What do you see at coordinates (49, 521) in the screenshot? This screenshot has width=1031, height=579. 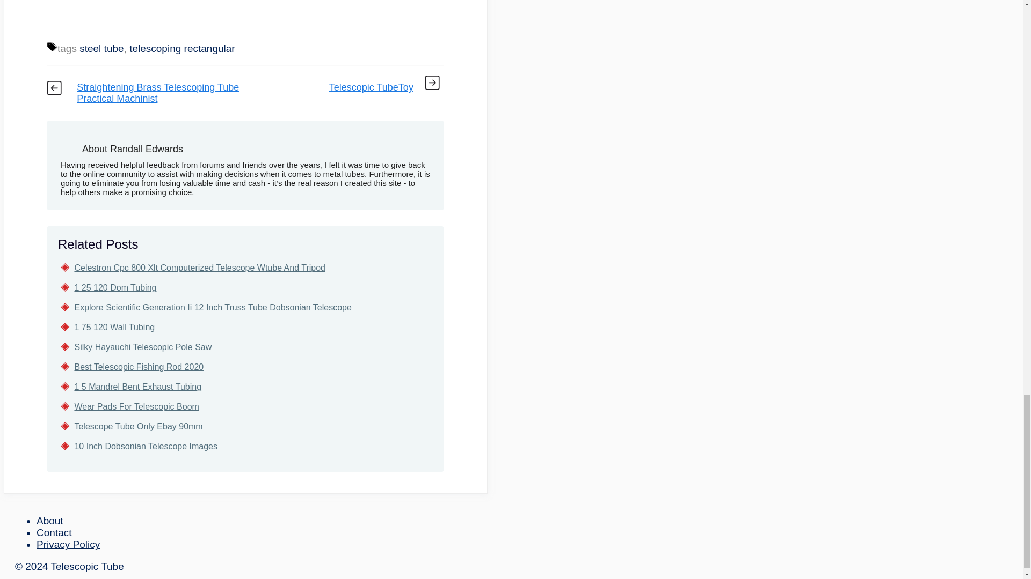 I see `About` at bounding box center [49, 521].